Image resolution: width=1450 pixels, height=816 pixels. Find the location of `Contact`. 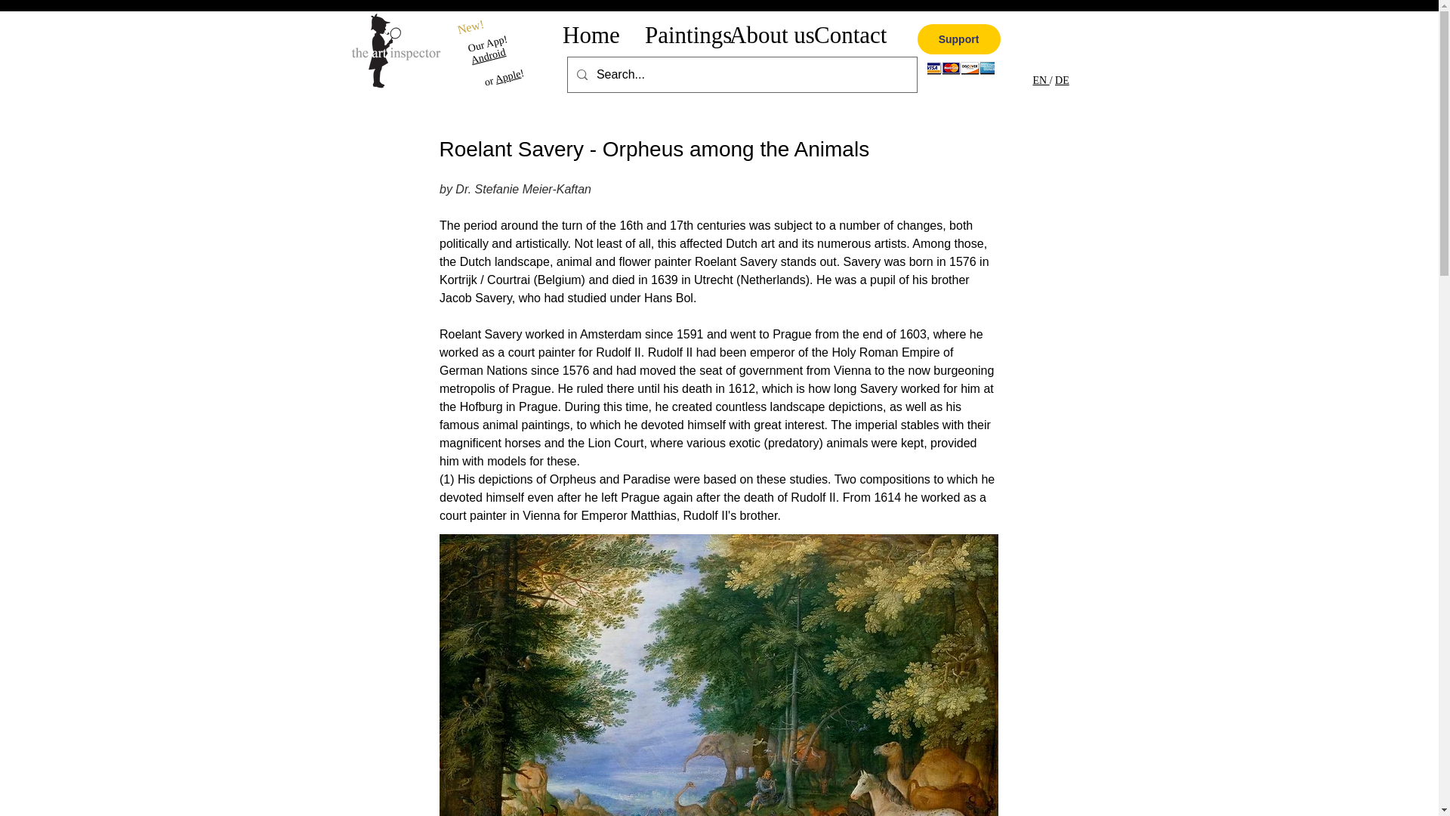

Contact is located at coordinates (845, 35).